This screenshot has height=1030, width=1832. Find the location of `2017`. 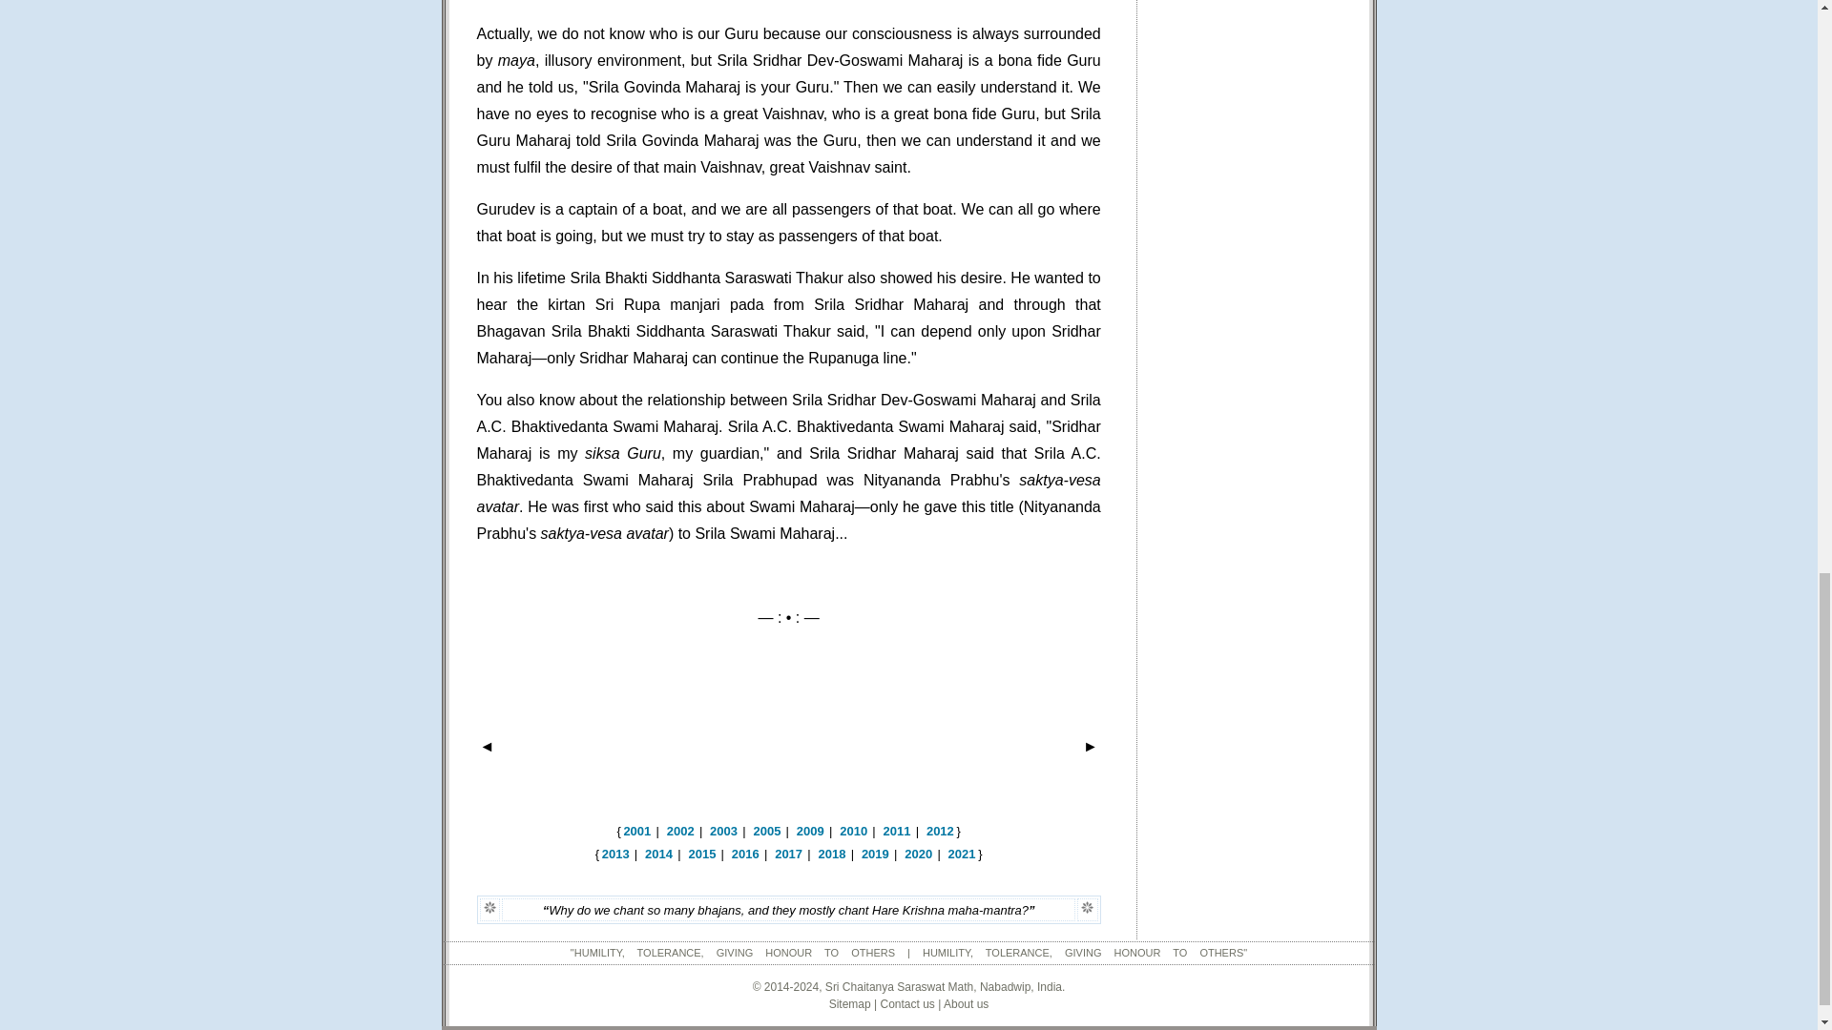

2017 is located at coordinates (788, 853).